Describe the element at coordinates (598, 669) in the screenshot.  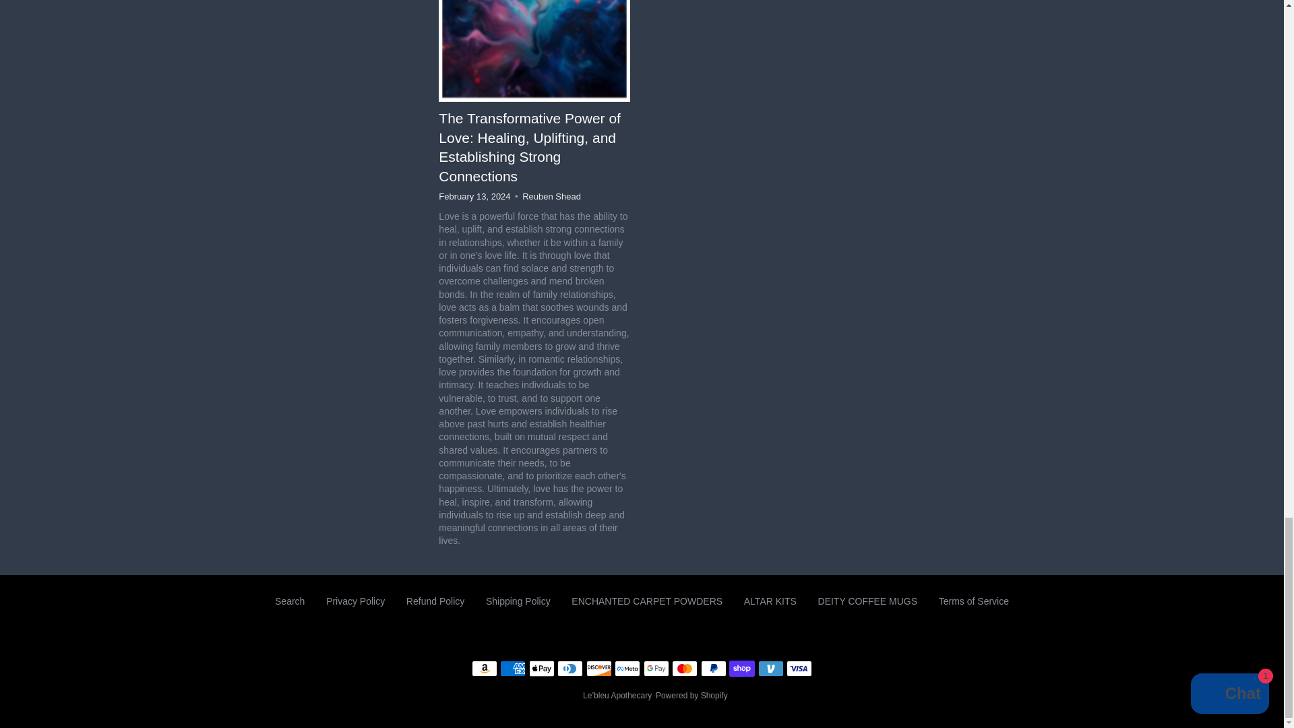
I see `Discover` at that location.